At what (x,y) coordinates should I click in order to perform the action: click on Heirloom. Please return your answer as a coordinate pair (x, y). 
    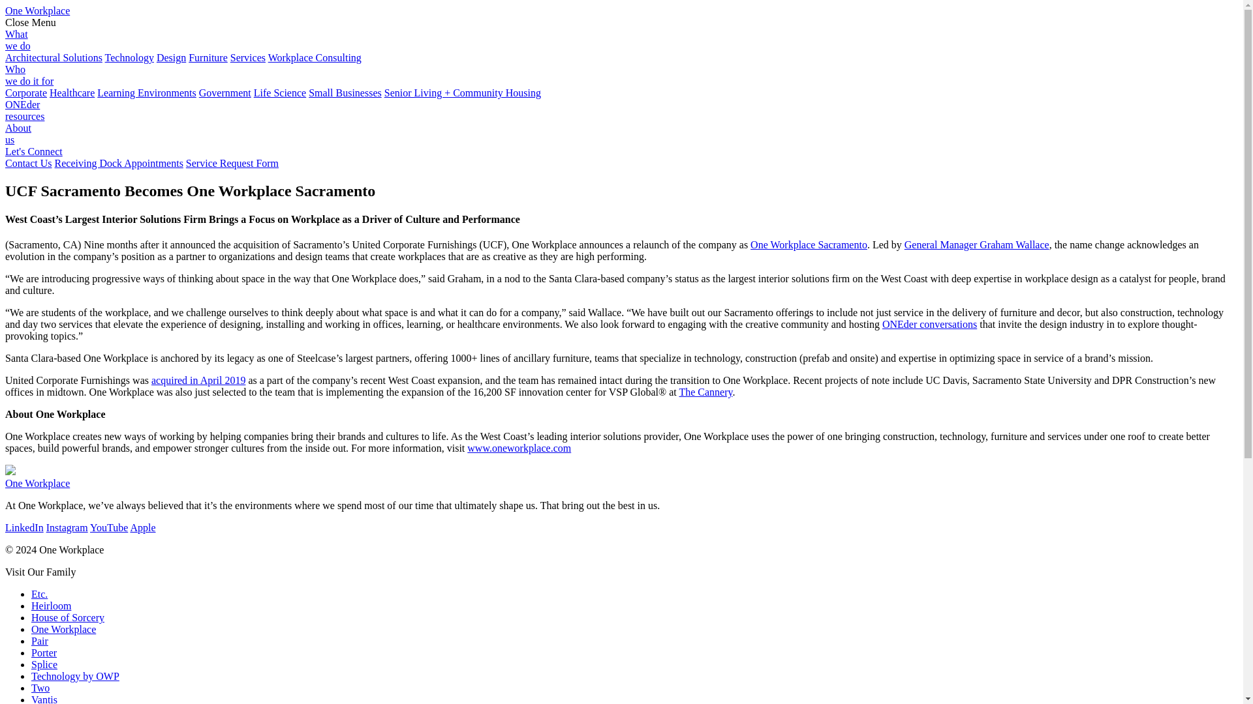
    Looking at the image, I should click on (51, 606).